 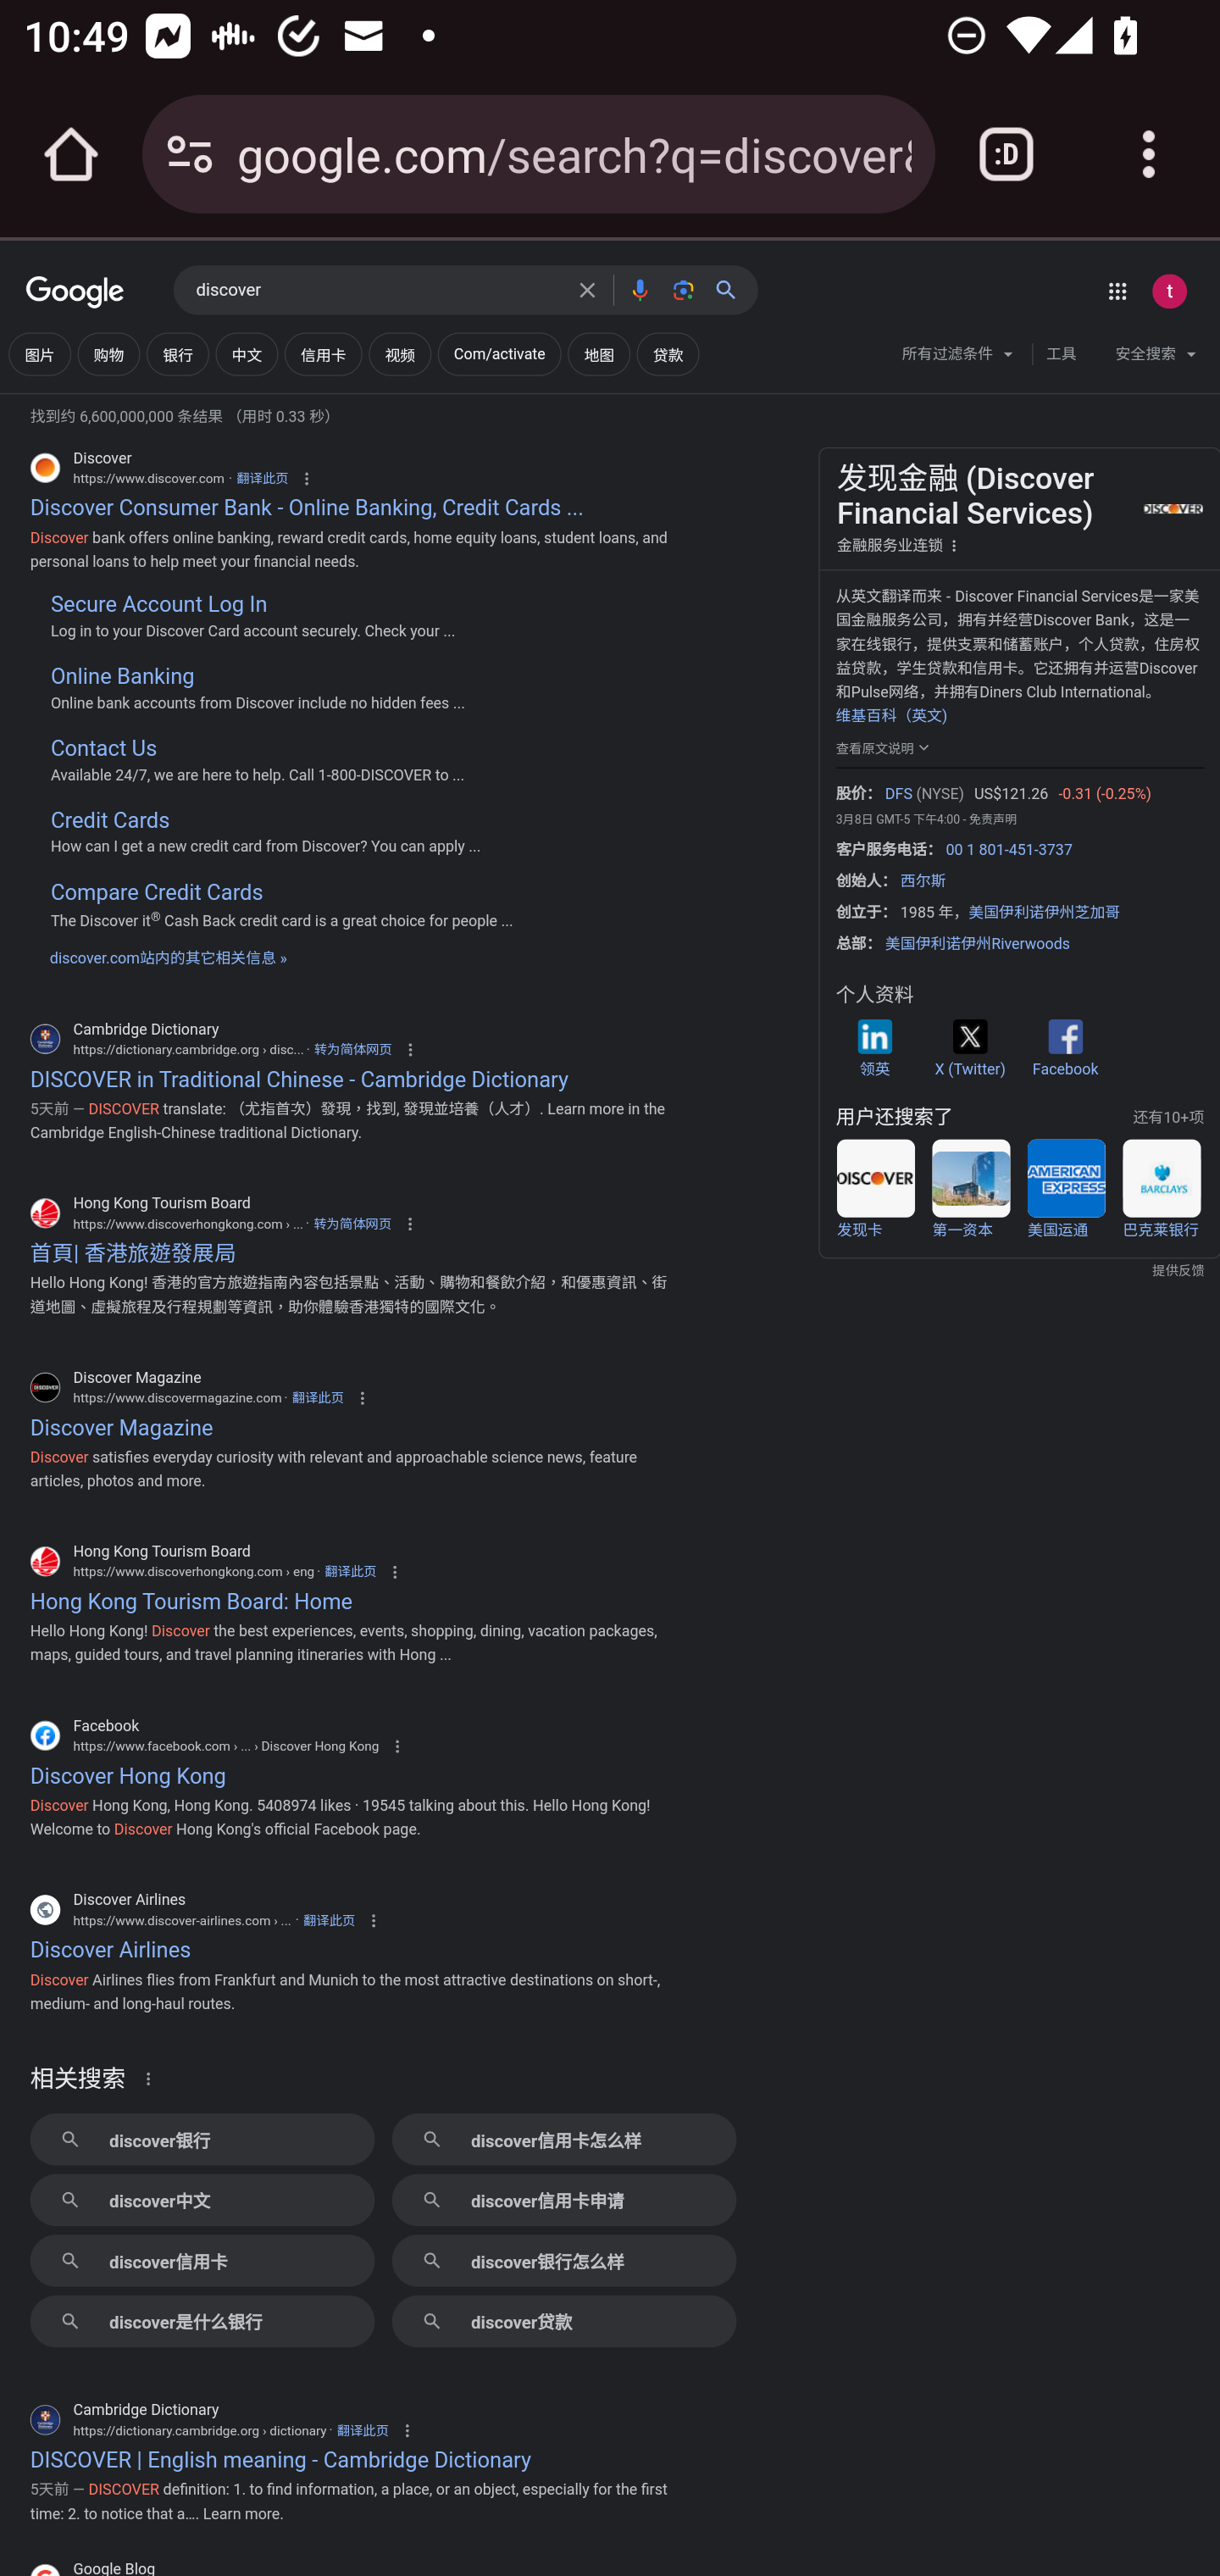 I want to click on discover贷款, so click(x=563, y=2322).